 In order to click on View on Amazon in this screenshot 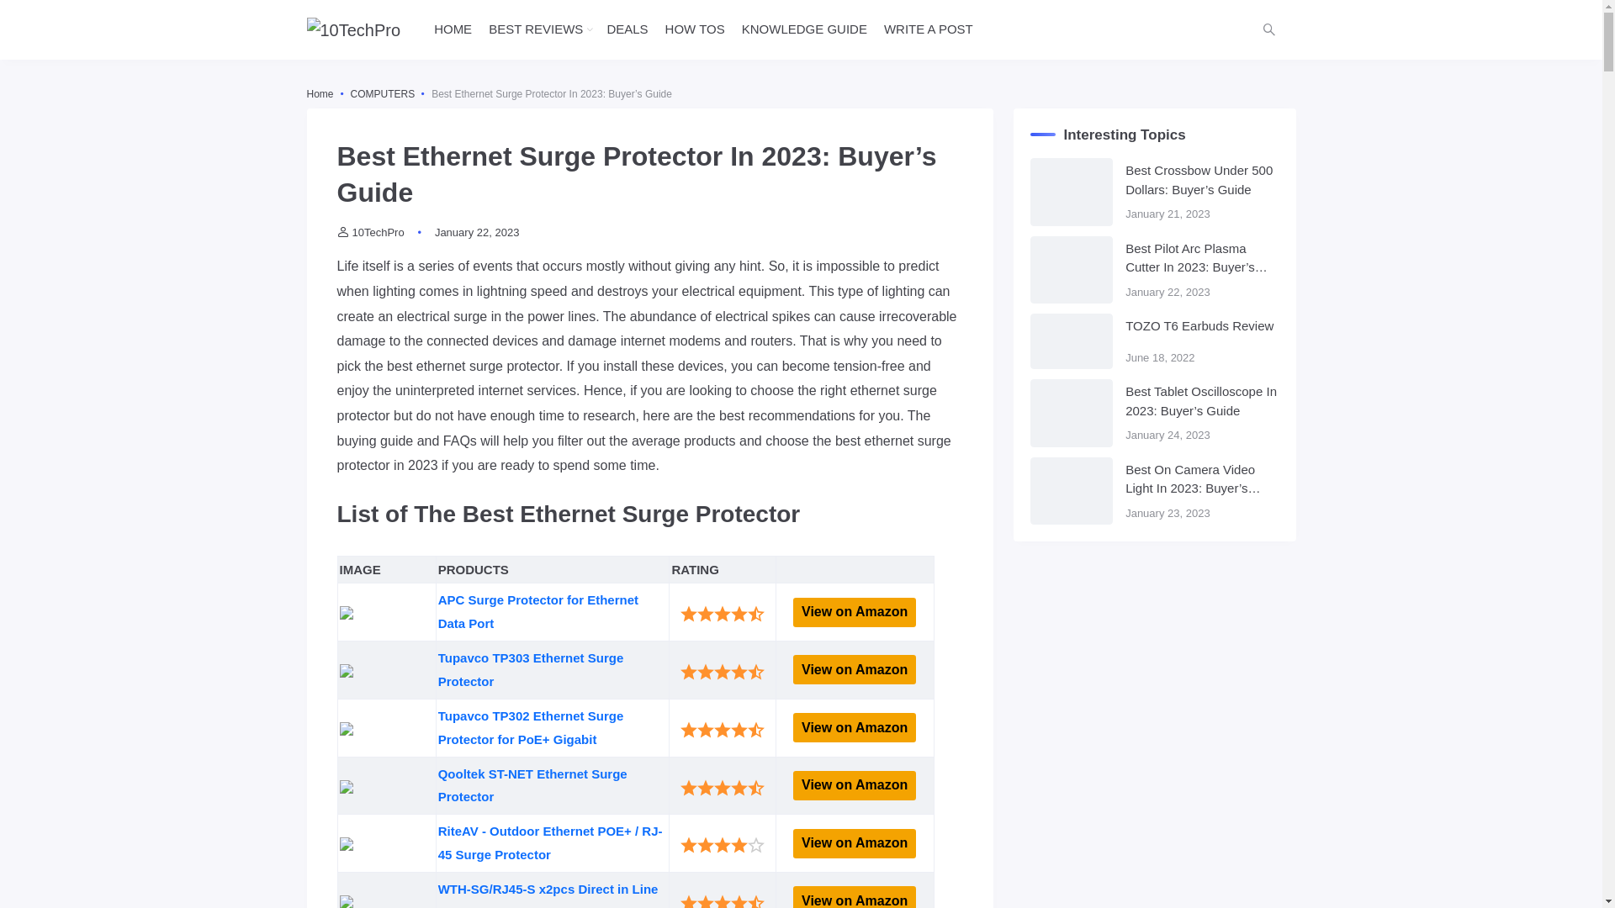, I will do `click(855, 785)`.